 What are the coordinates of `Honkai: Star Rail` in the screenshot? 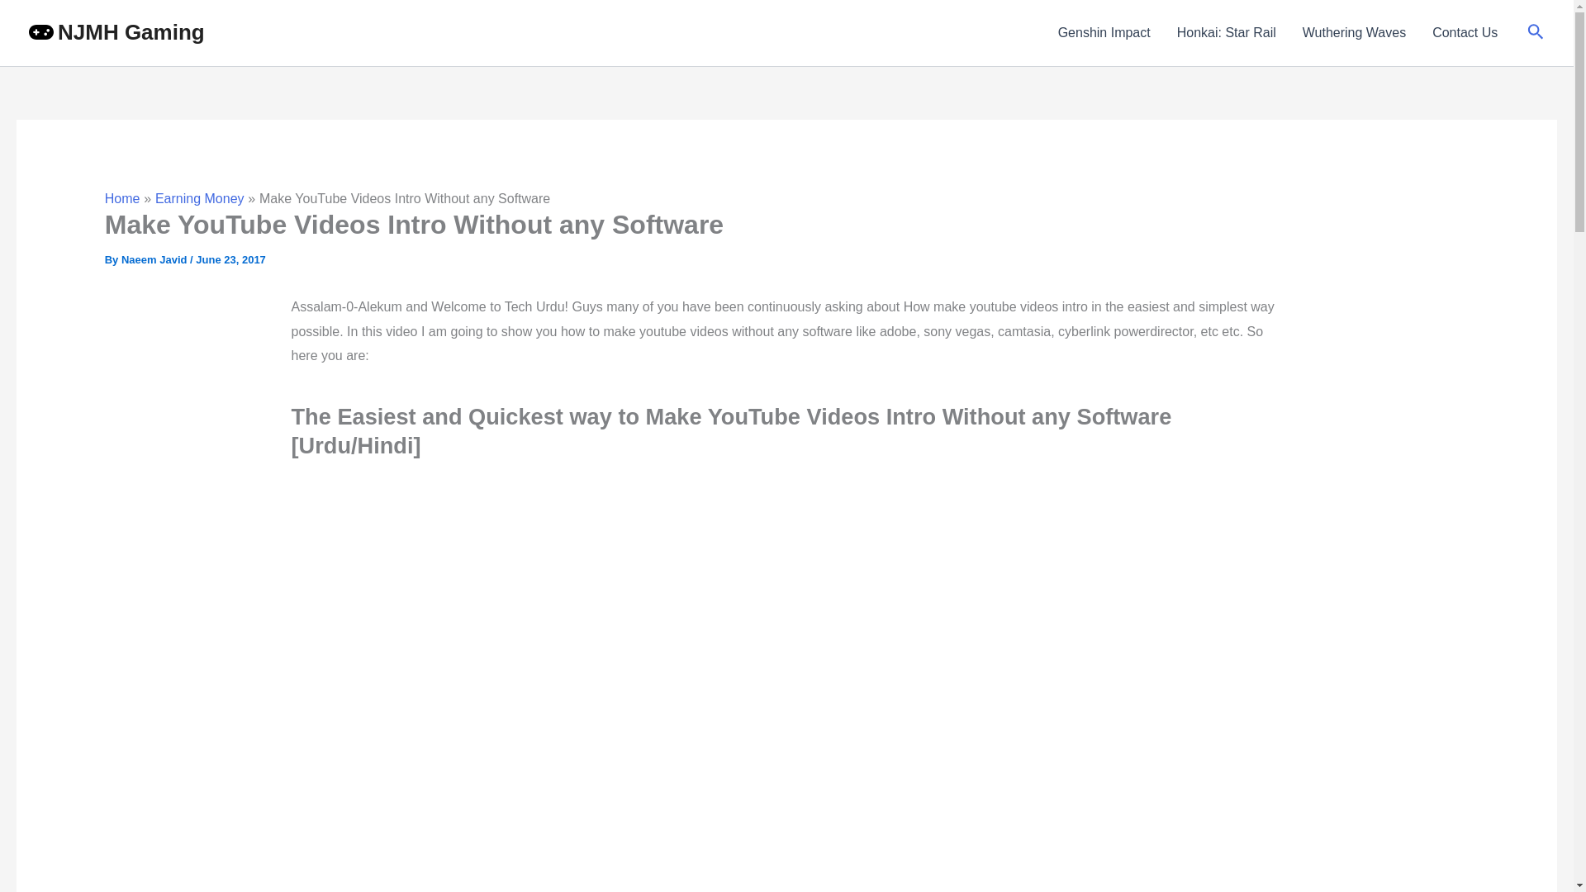 It's located at (1226, 33).